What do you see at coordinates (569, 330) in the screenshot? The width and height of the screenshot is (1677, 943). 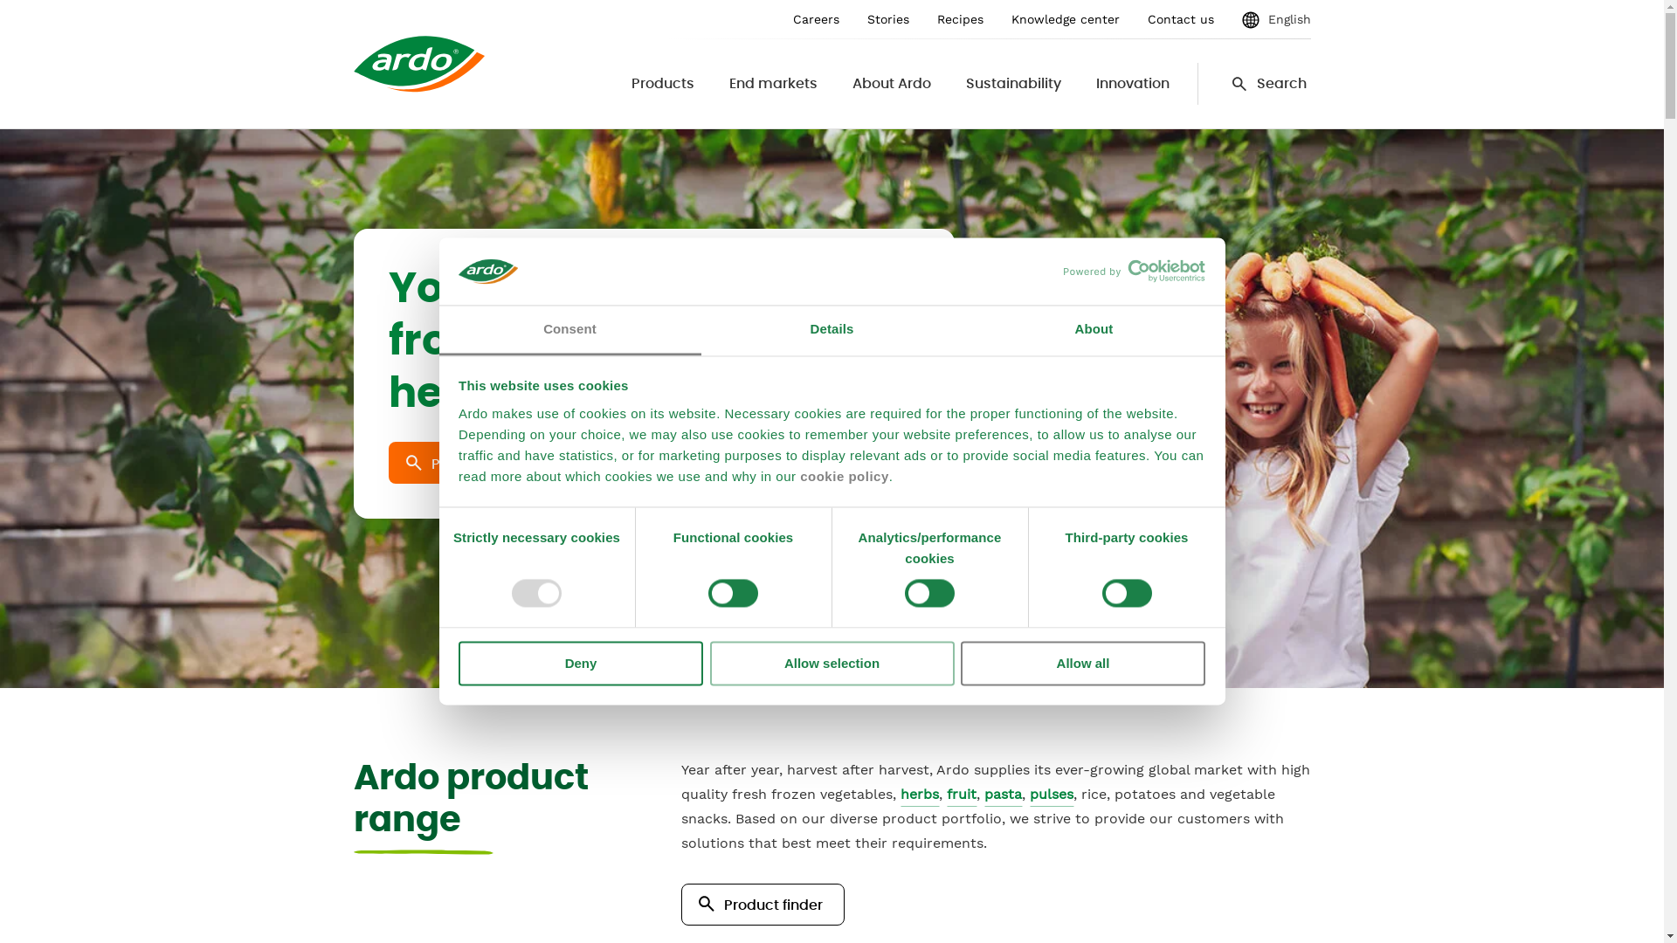 I see `Consent` at bounding box center [569, 330].